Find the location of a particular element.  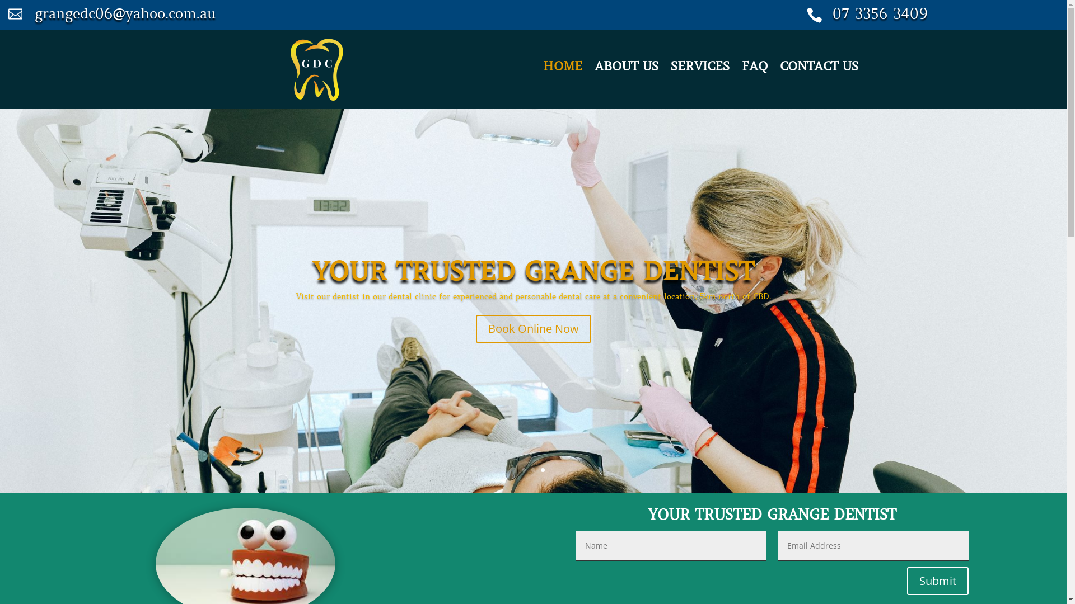

logo transparent is located at coordinates (317, 69).